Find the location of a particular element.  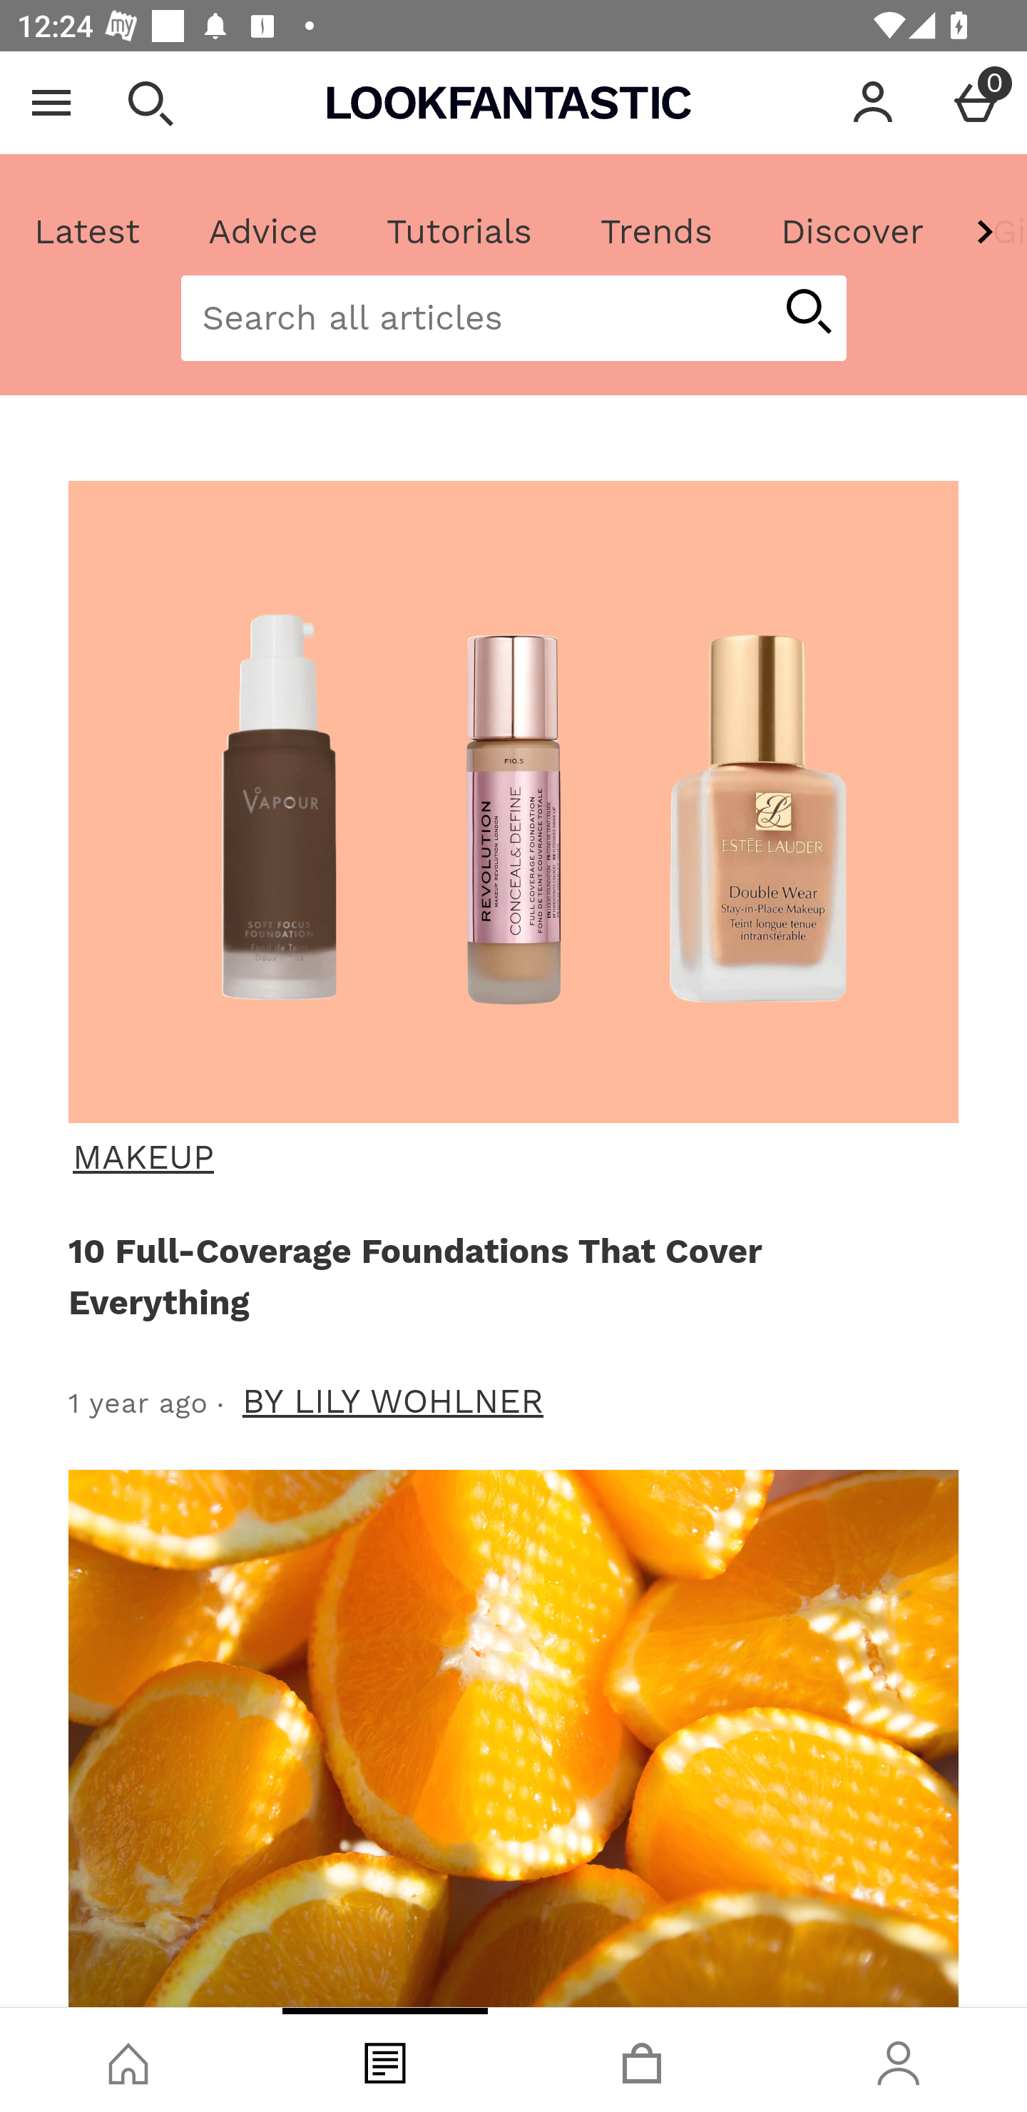

Basket, tab, 3 of 4 is located at coordinates (642, 2060).